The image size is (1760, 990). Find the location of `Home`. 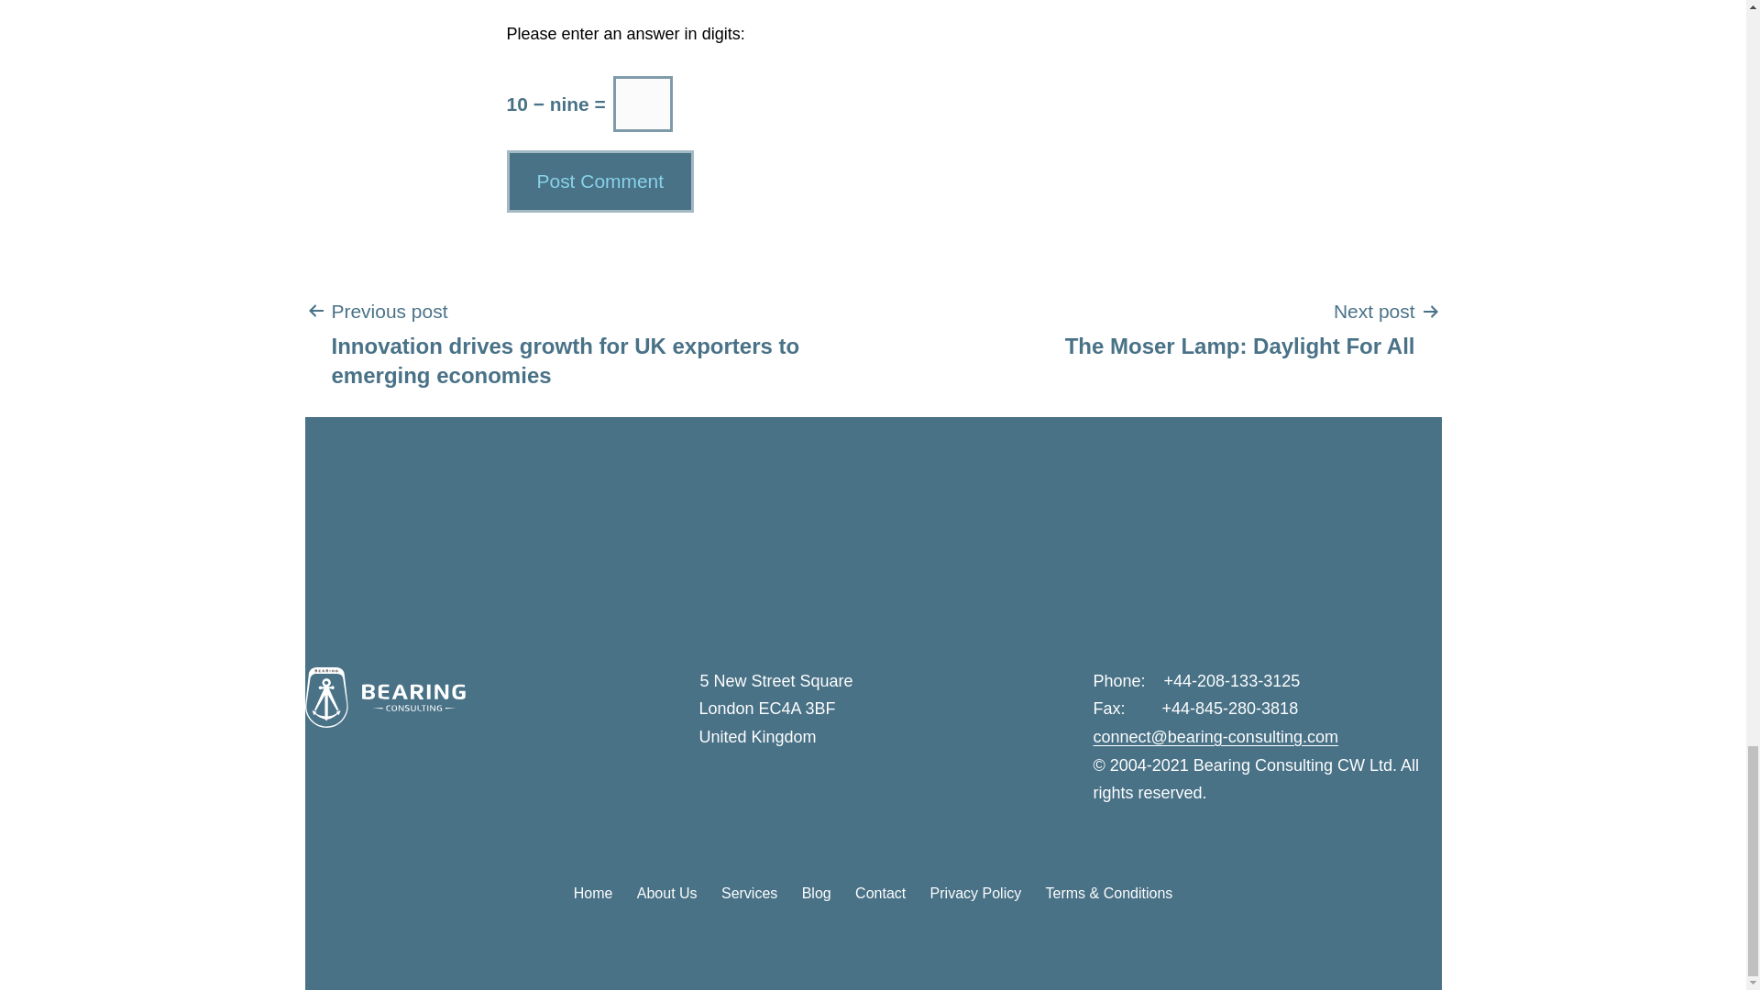

Home is located at coordinates (975, 893).